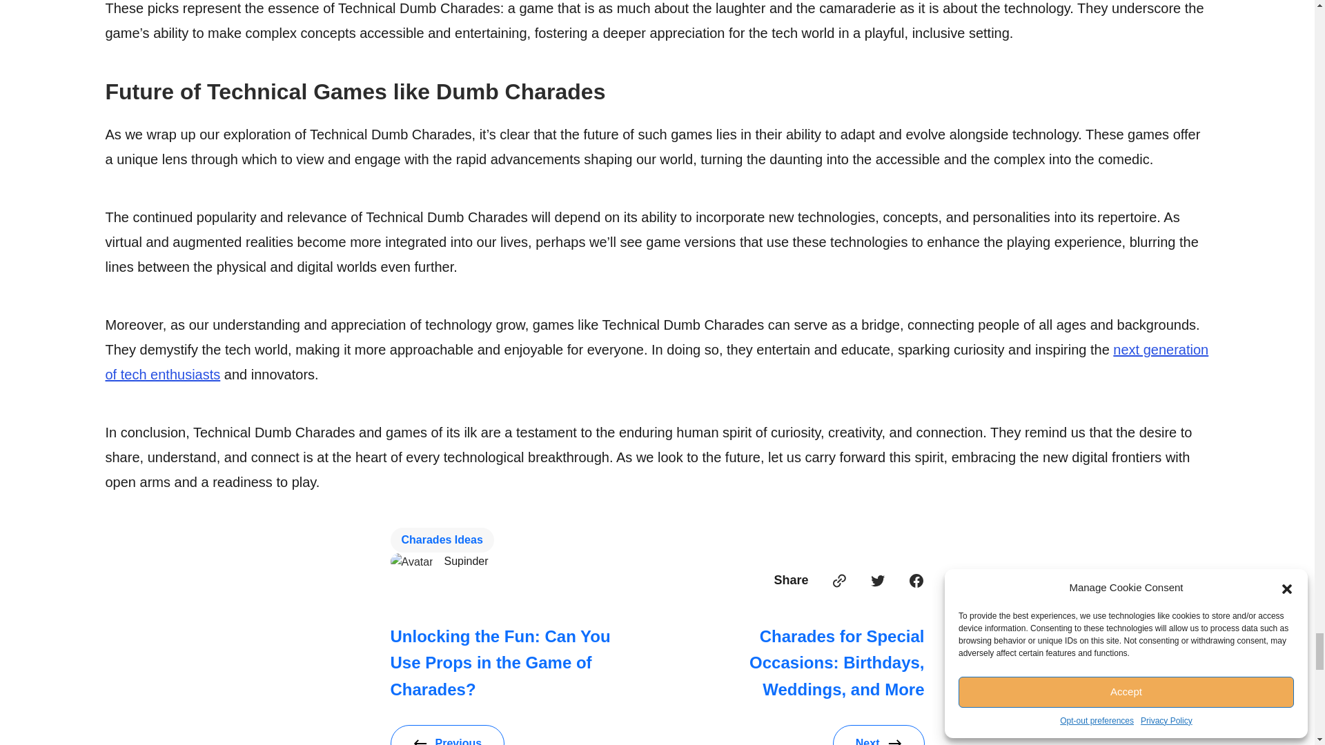  I want to click on next generation of tech enthusiasts, so click(656, 361).